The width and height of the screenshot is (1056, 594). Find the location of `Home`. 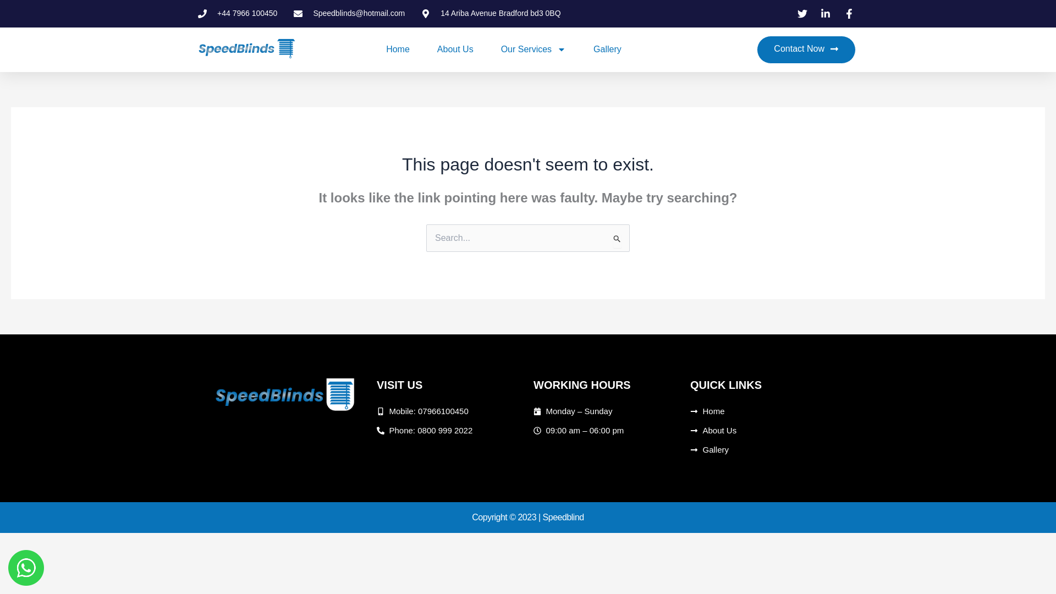

Home is located at coordinates (398, 50).